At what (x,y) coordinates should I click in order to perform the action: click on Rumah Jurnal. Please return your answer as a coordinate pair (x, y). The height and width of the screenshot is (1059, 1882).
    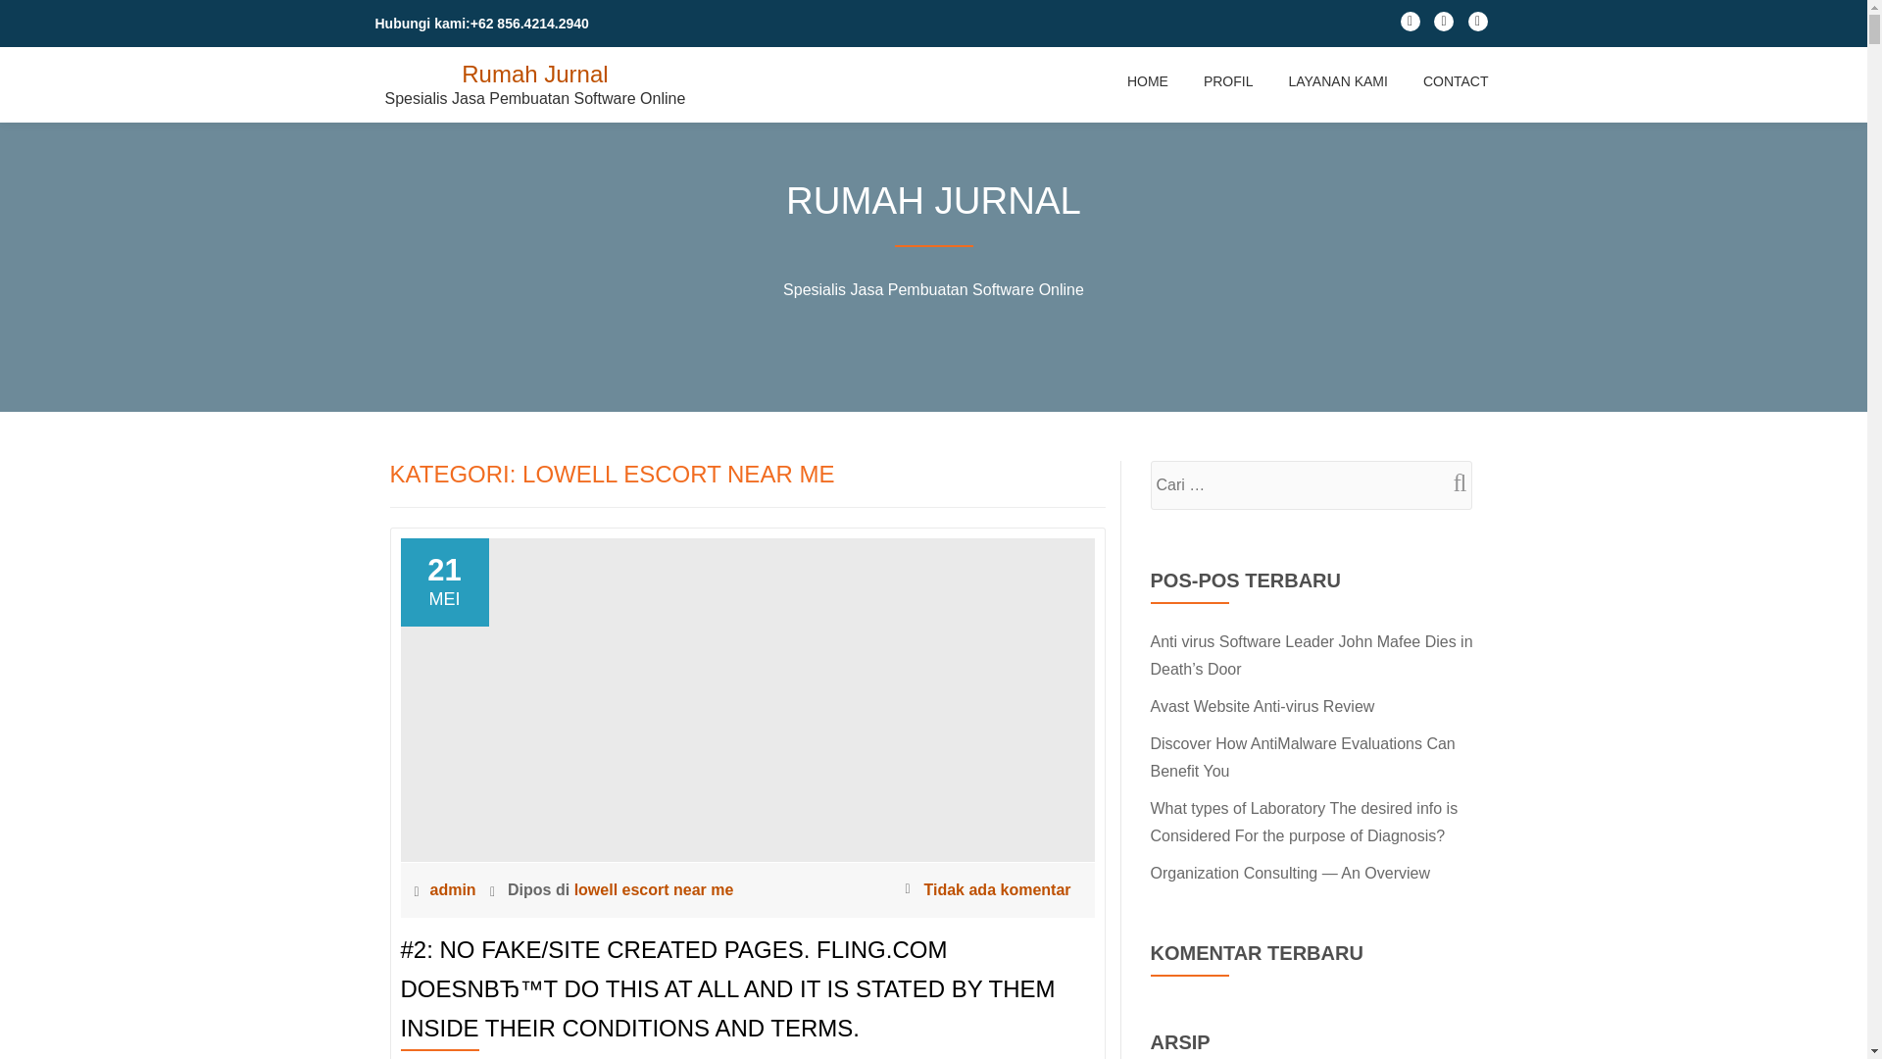
    Looking at the image, I should click on (534, 73).